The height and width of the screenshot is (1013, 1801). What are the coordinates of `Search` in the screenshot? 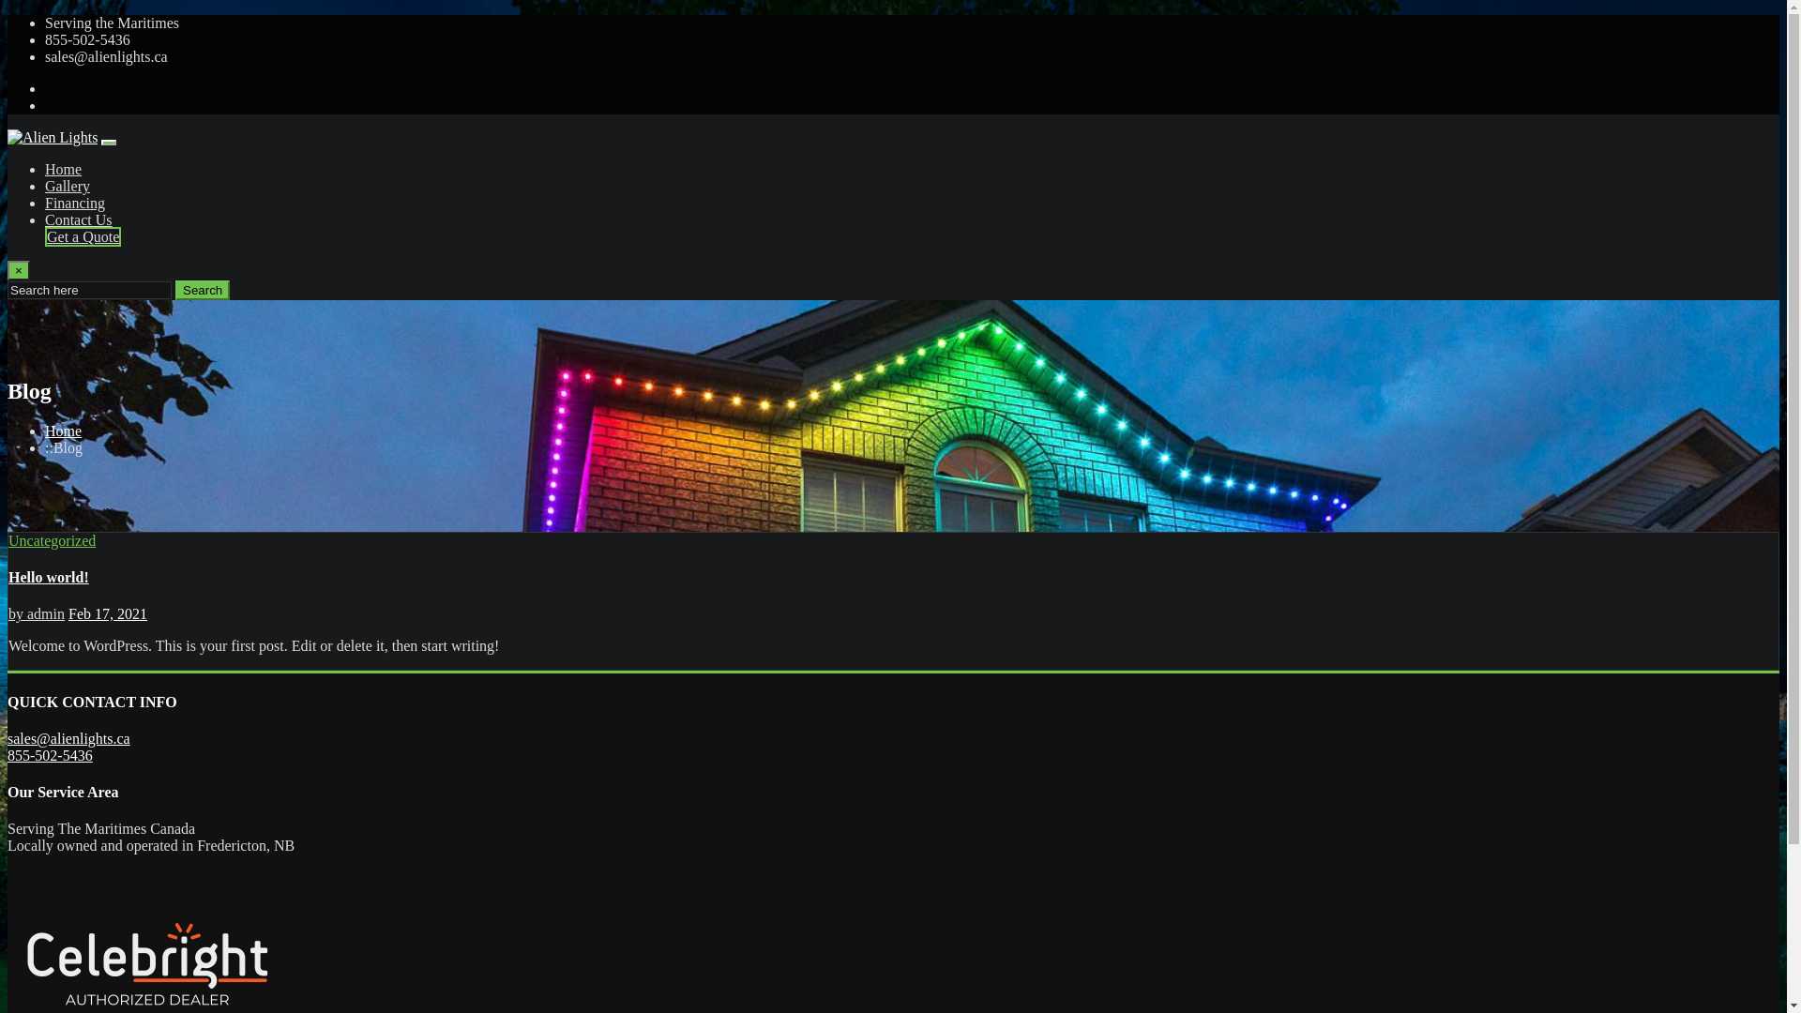 It's located at (203, 291).